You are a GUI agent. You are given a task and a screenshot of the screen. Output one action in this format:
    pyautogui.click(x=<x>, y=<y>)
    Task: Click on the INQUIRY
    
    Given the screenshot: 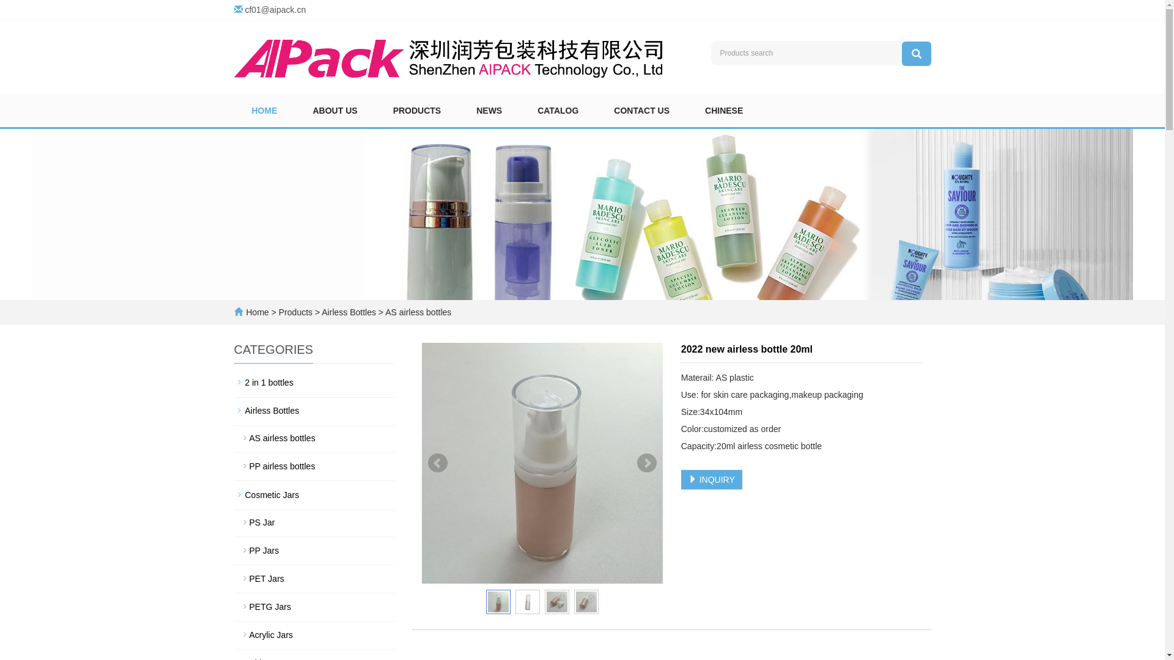 What is the action you would take?
    pyautogui.click(x=712, y=480)
    